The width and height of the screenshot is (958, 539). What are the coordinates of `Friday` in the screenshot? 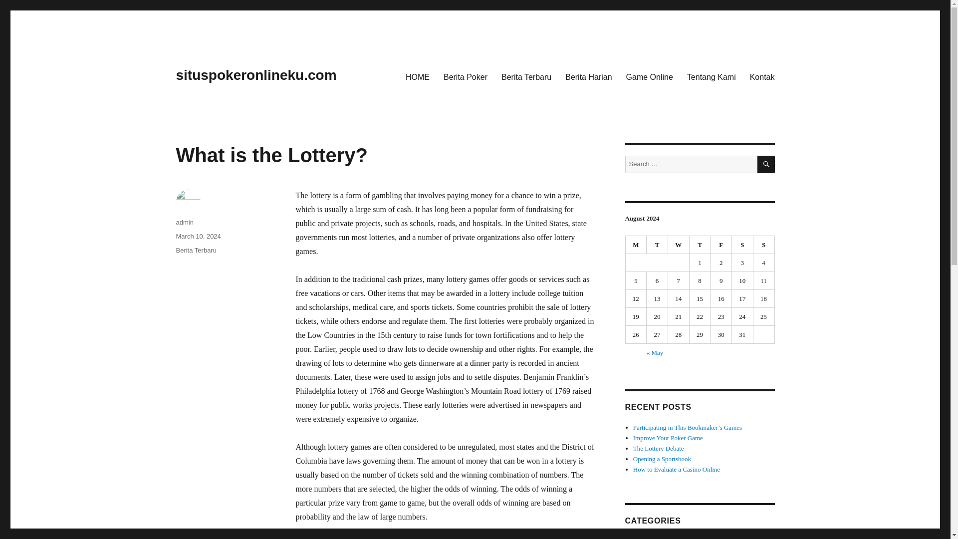 It's located at (721, 245).